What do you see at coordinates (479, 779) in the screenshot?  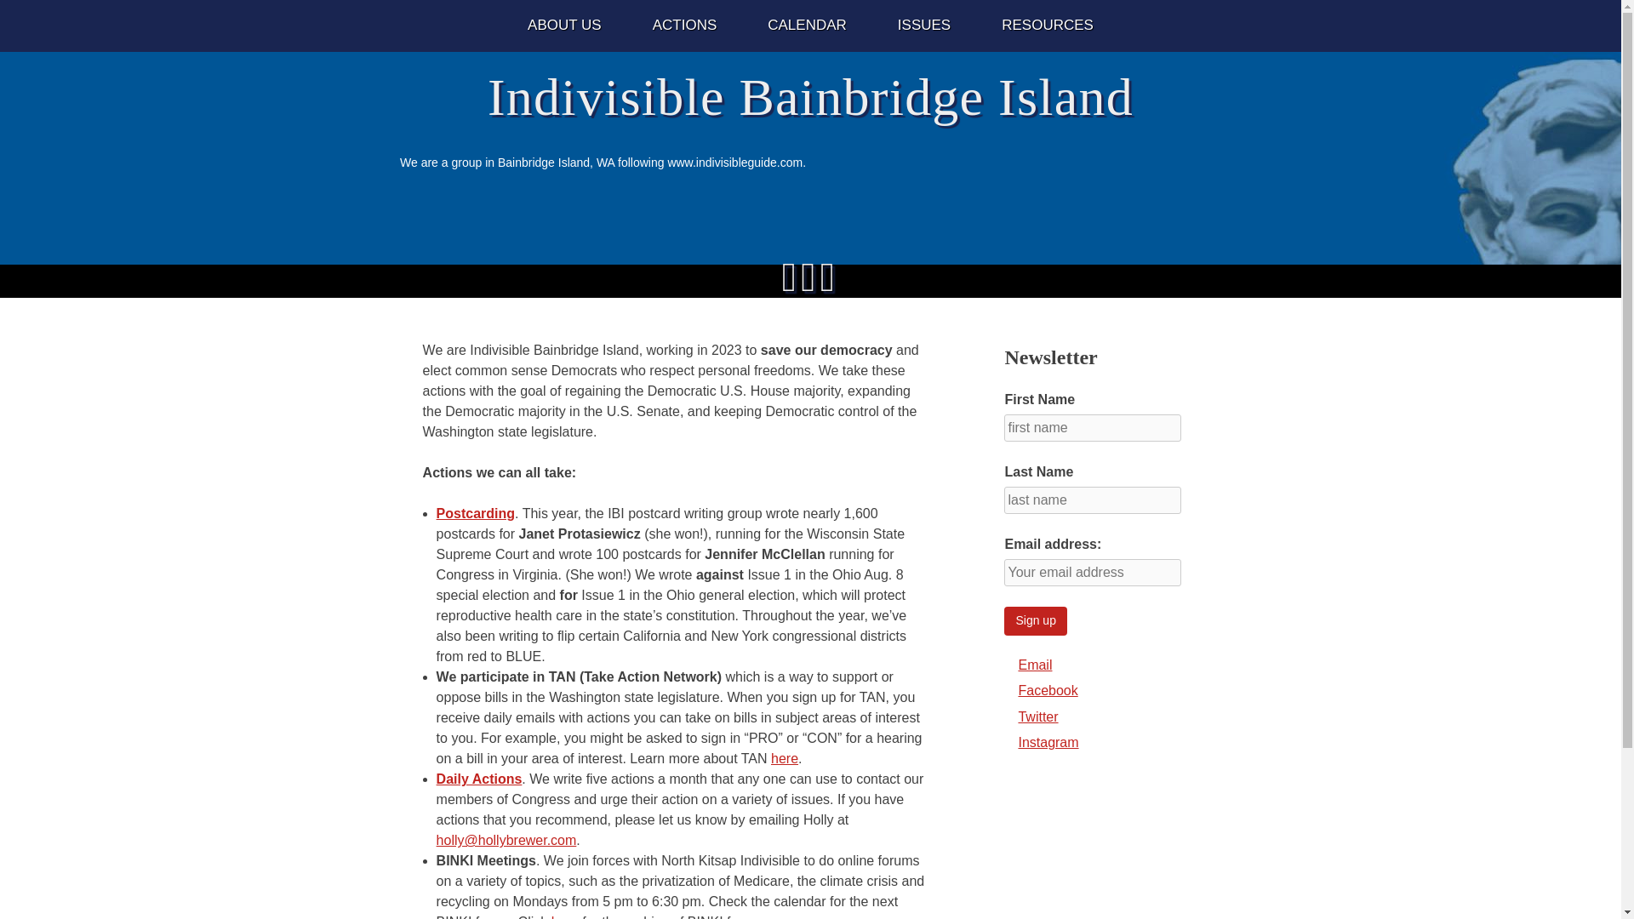 I see `Daily Actions` at bounding box center [479, 779].